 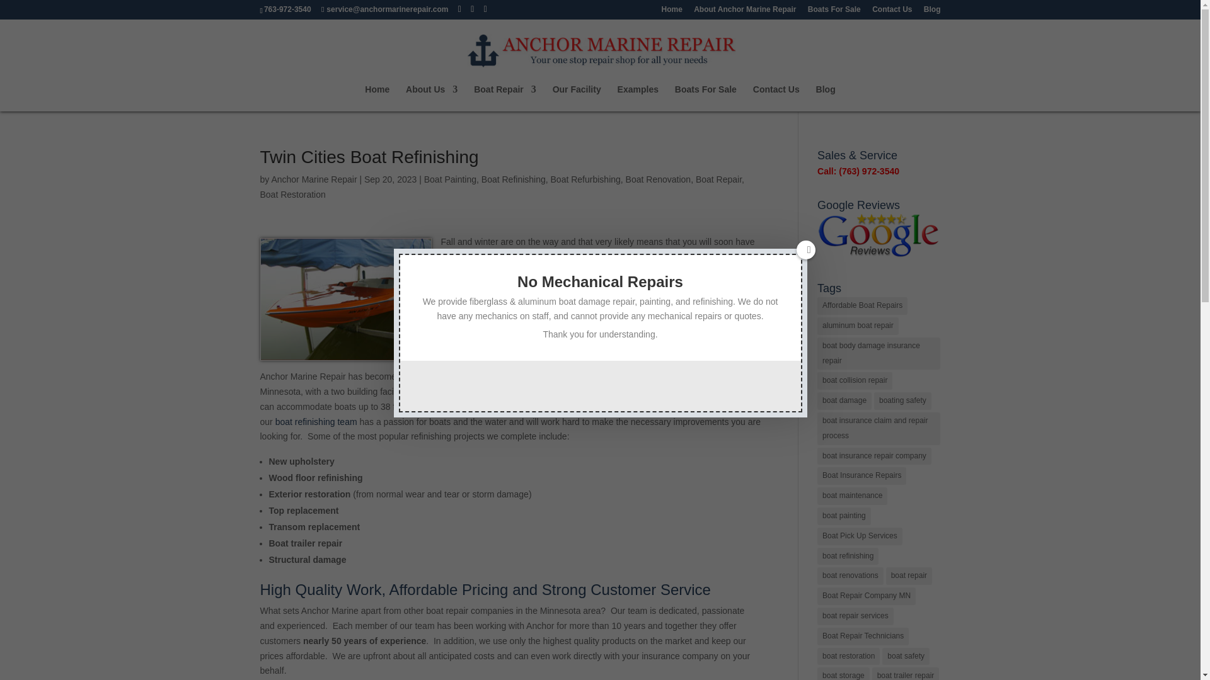 What do you see at coordinates (505, 98) in the screenshot?
I see `Boat Repair` at bounding box center [505, 98].